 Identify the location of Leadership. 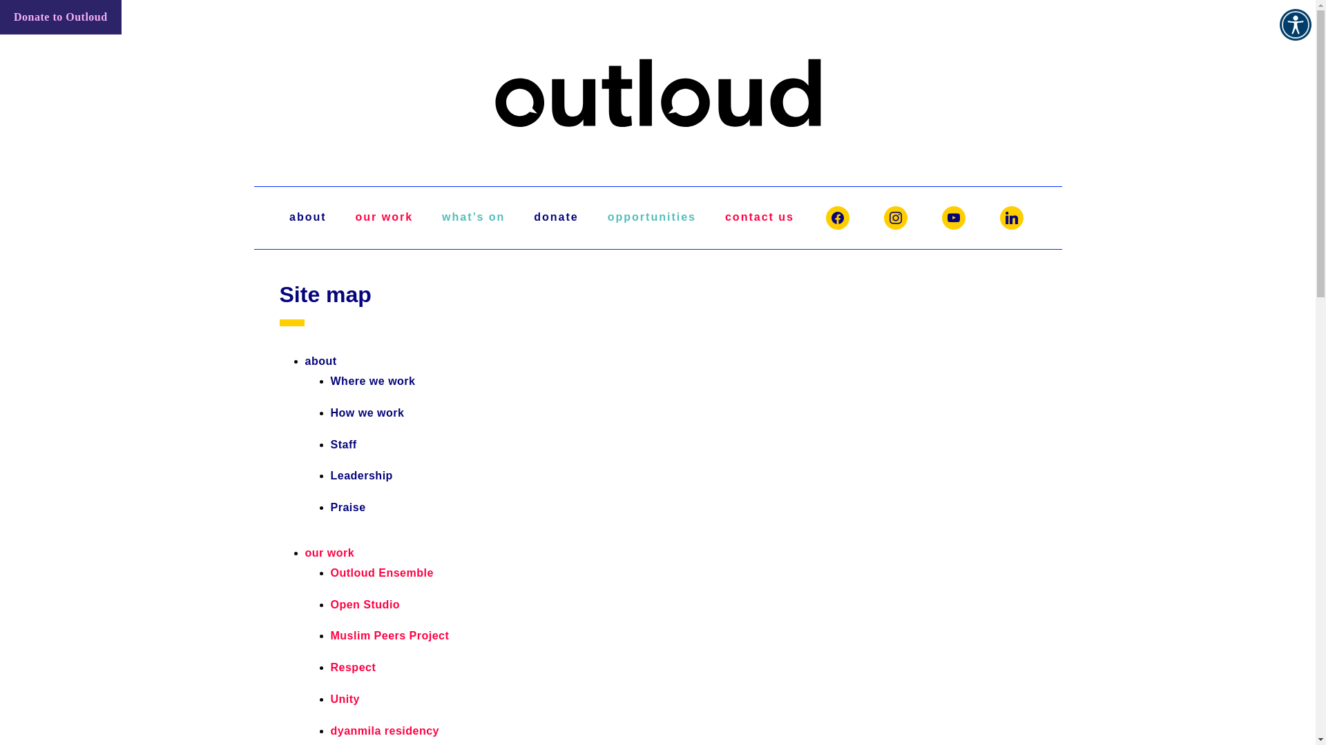
(361, 476).